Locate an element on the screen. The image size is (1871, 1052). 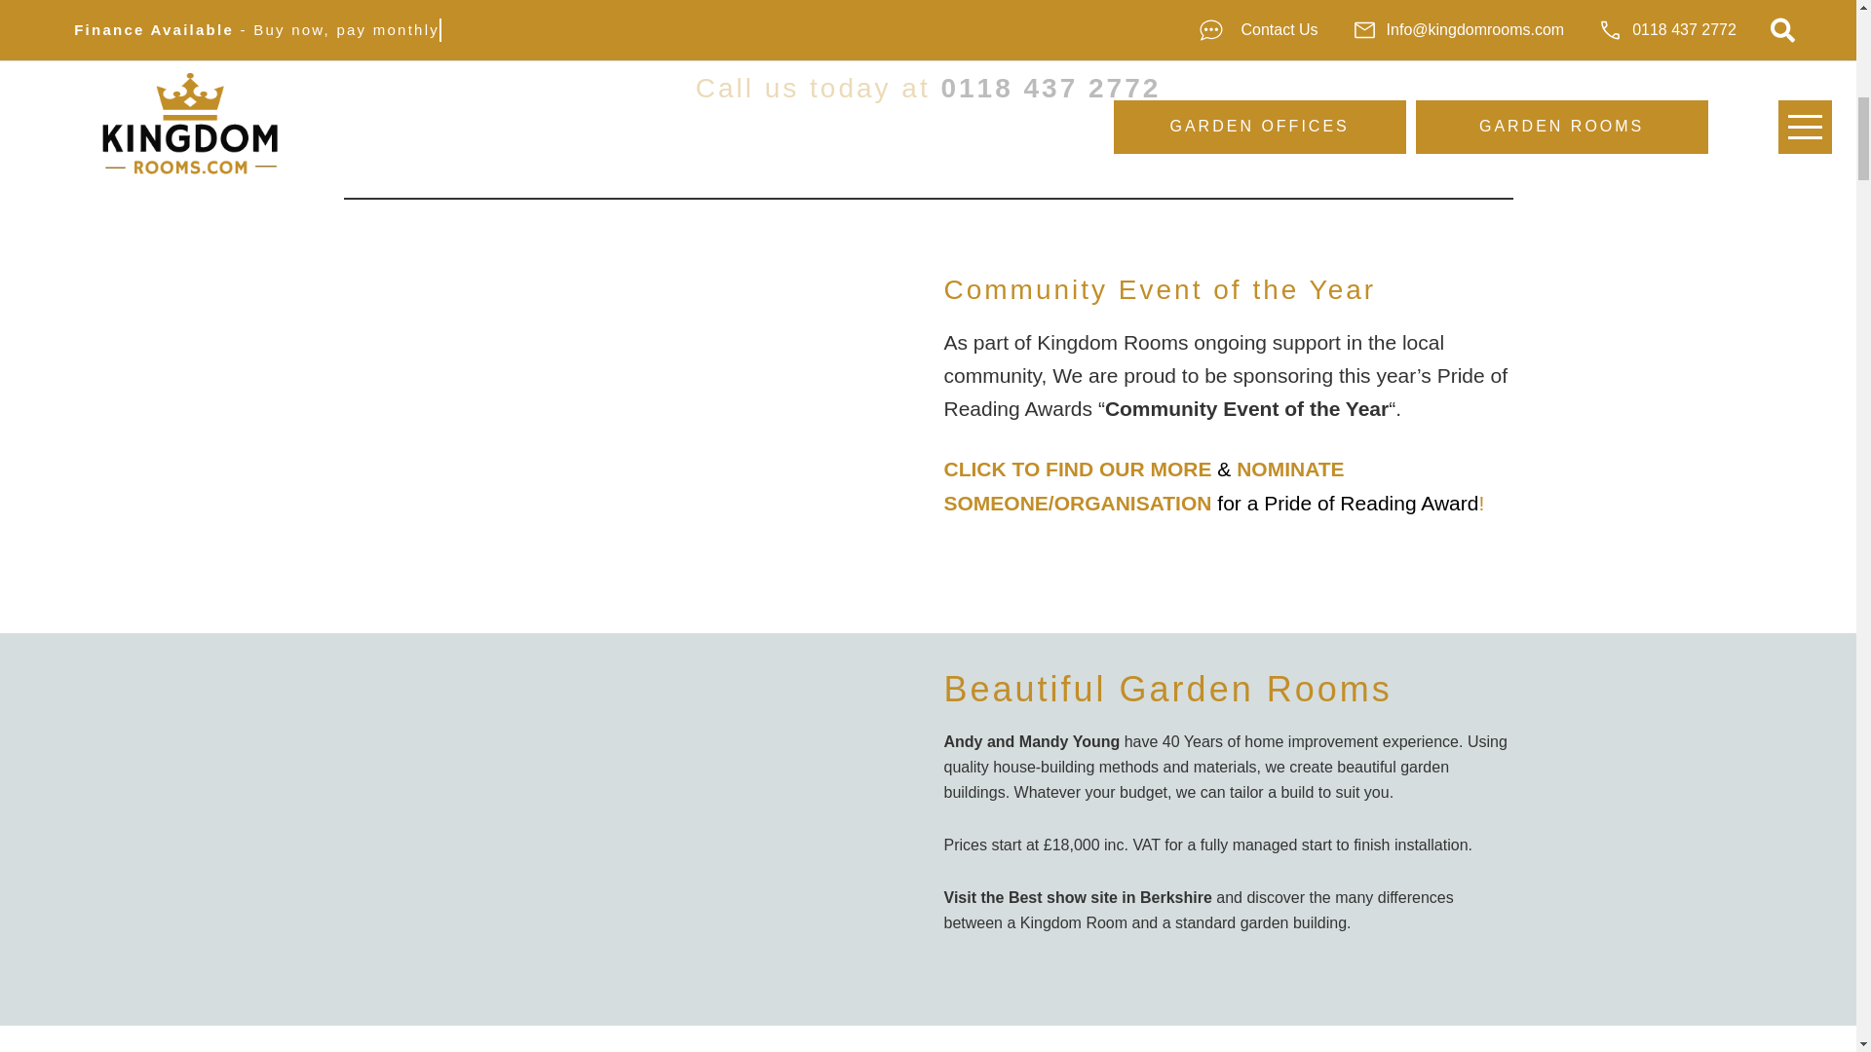
Andy and Mandy Young is located at coordinates (1031, 741).